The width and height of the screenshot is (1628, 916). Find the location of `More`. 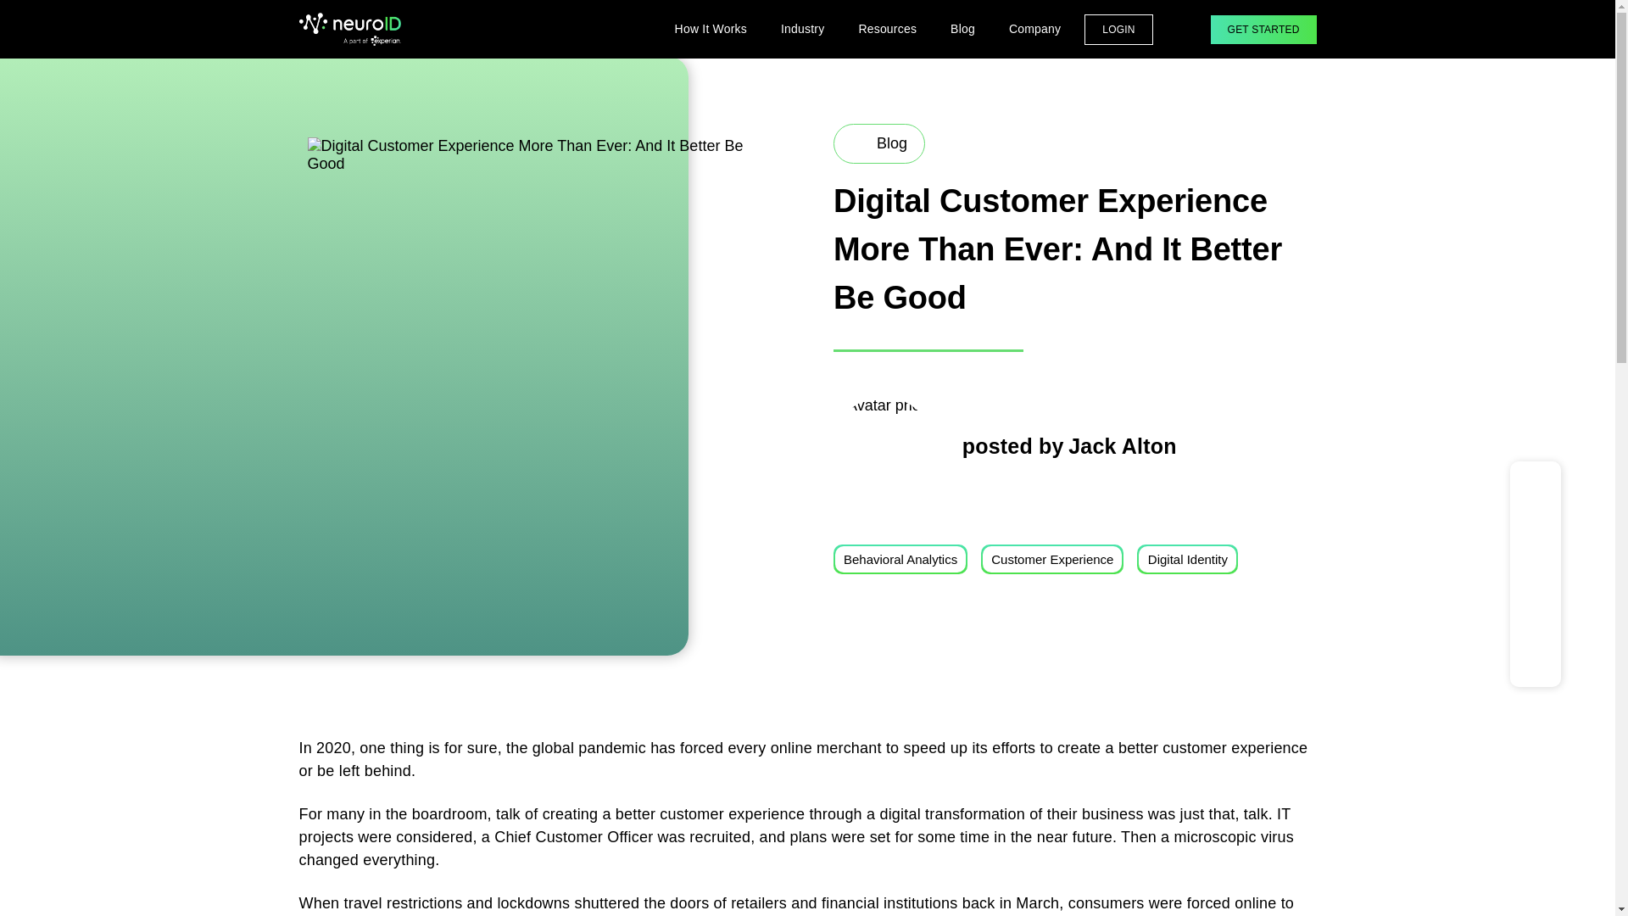

More is located at coordinates (1536, 509).